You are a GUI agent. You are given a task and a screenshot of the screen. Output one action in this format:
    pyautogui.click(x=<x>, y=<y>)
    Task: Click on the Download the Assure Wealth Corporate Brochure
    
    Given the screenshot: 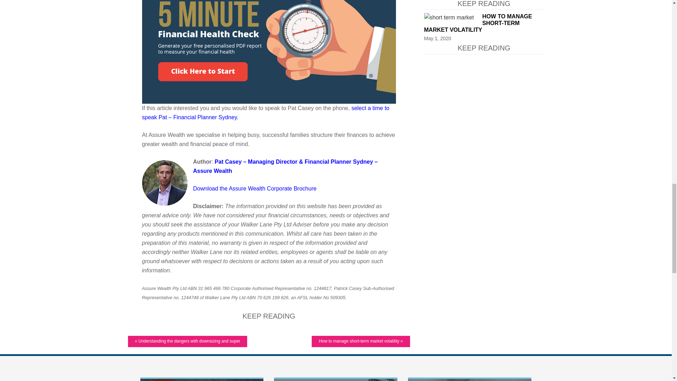 What is the action you would take?
    pyautogui.click(x=255, y=188)
    